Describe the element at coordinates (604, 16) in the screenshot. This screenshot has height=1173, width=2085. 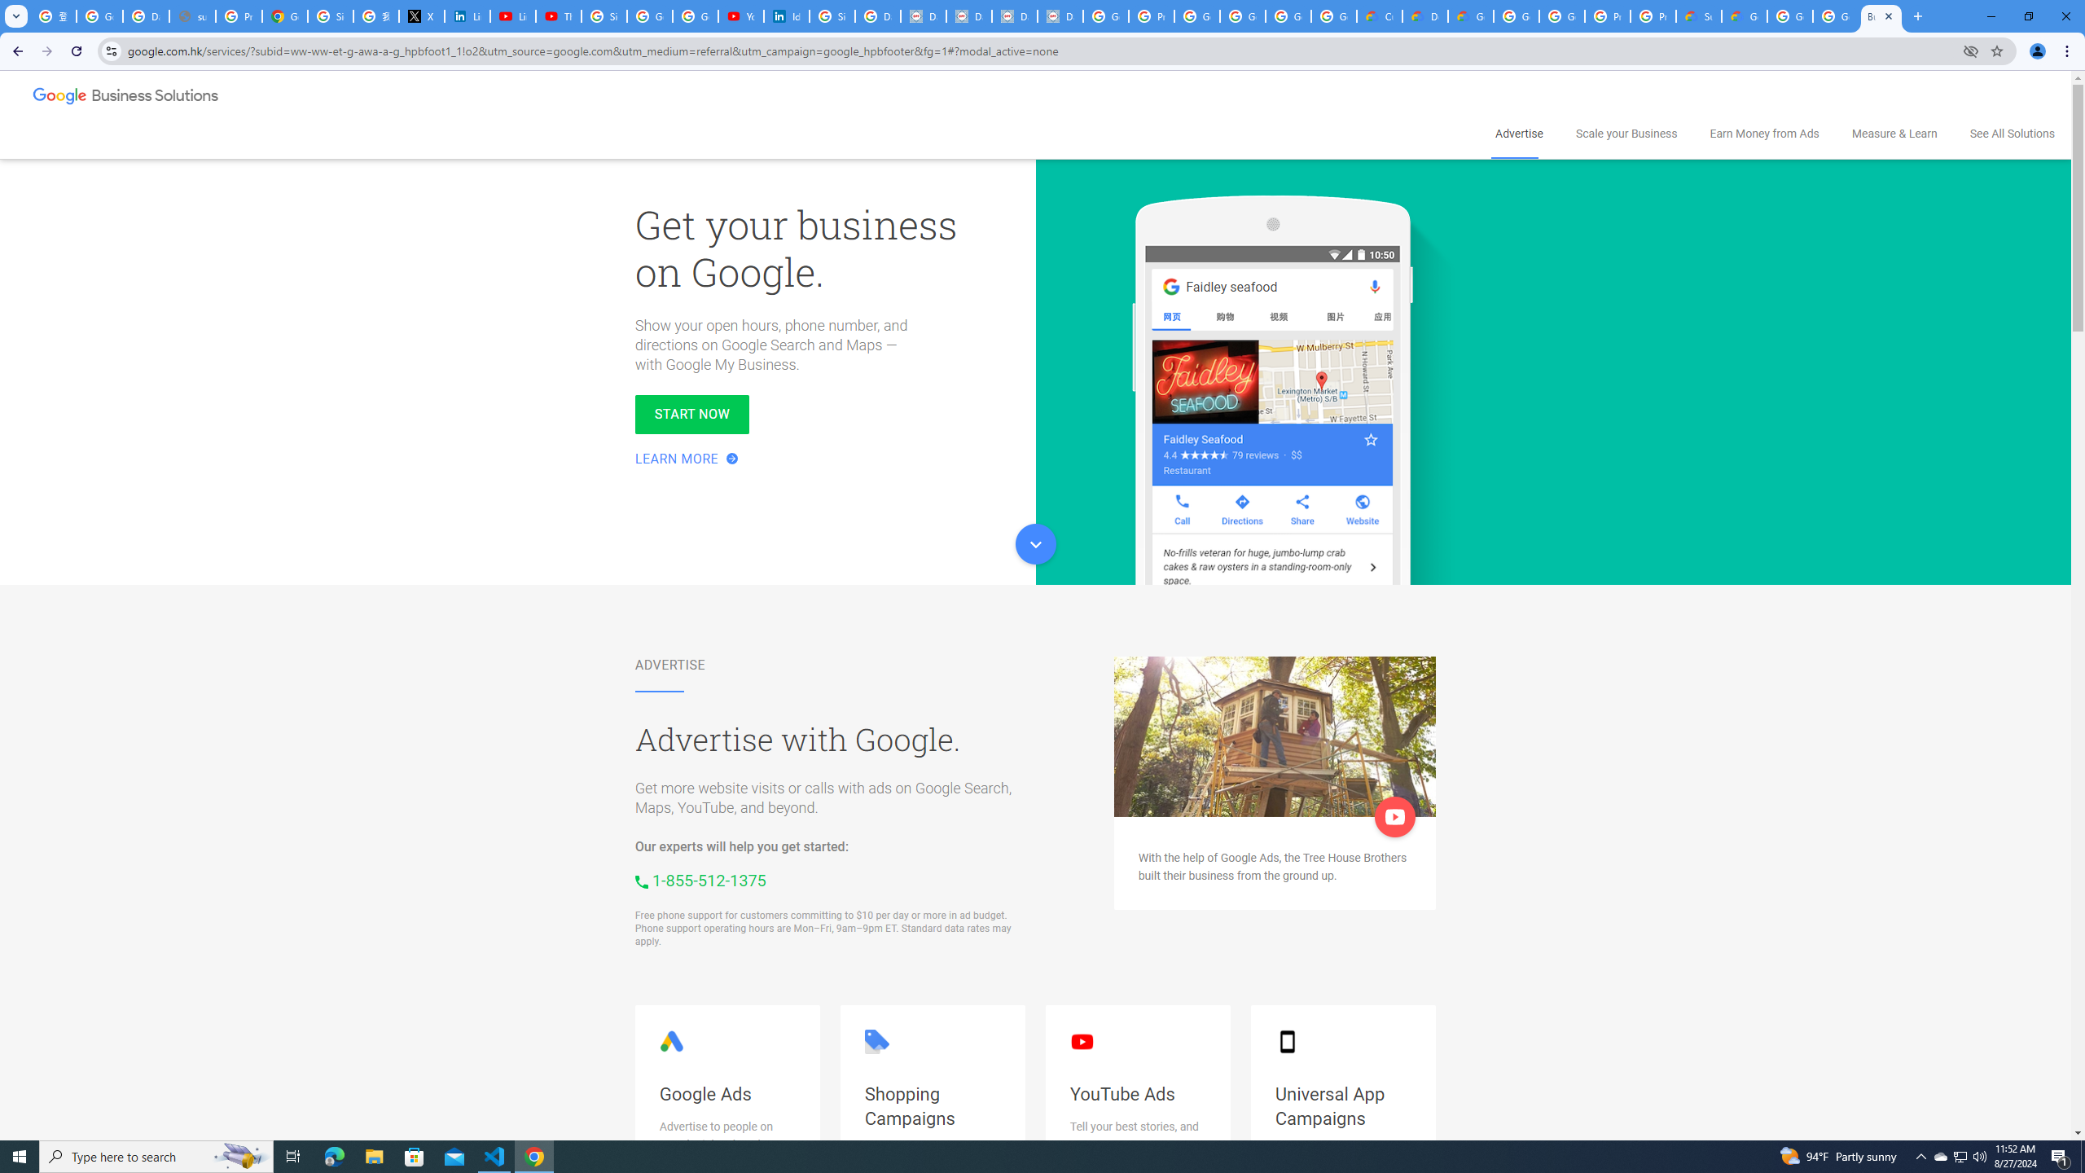
I see `Sign in - Google Accounts` at that location.